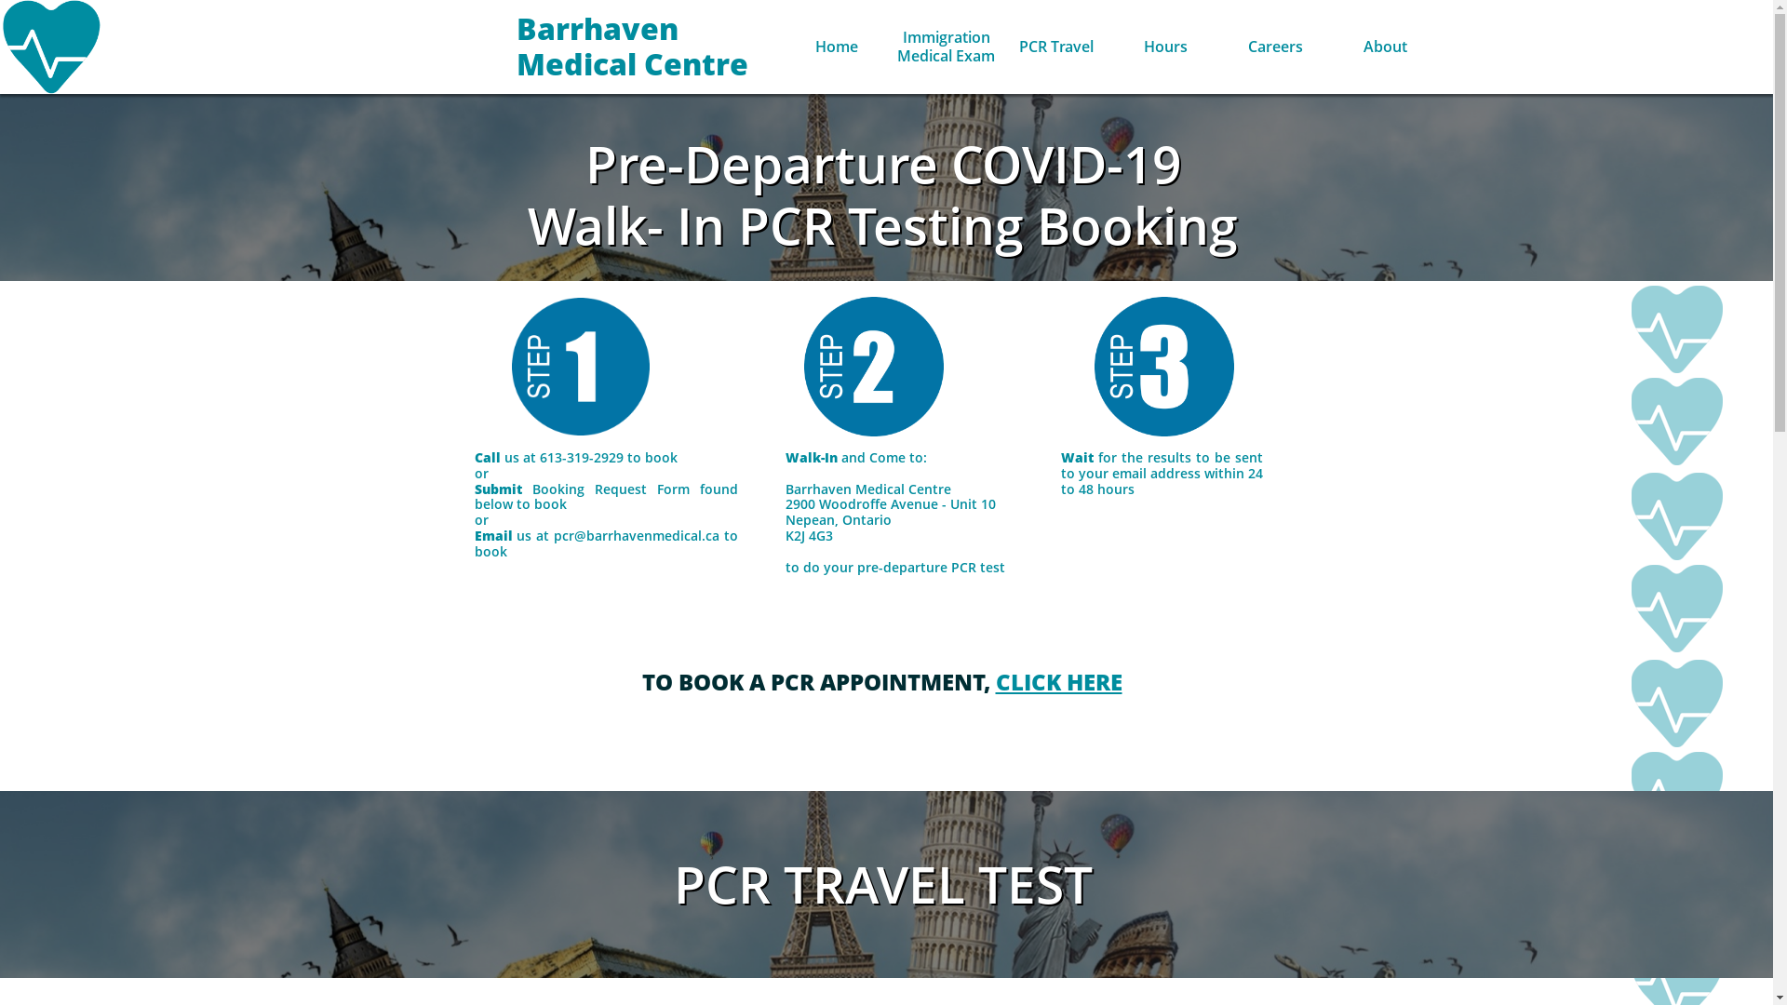 This screenshot has height=1005, width=1787. I want to click on Careers, so click(1276, 47).